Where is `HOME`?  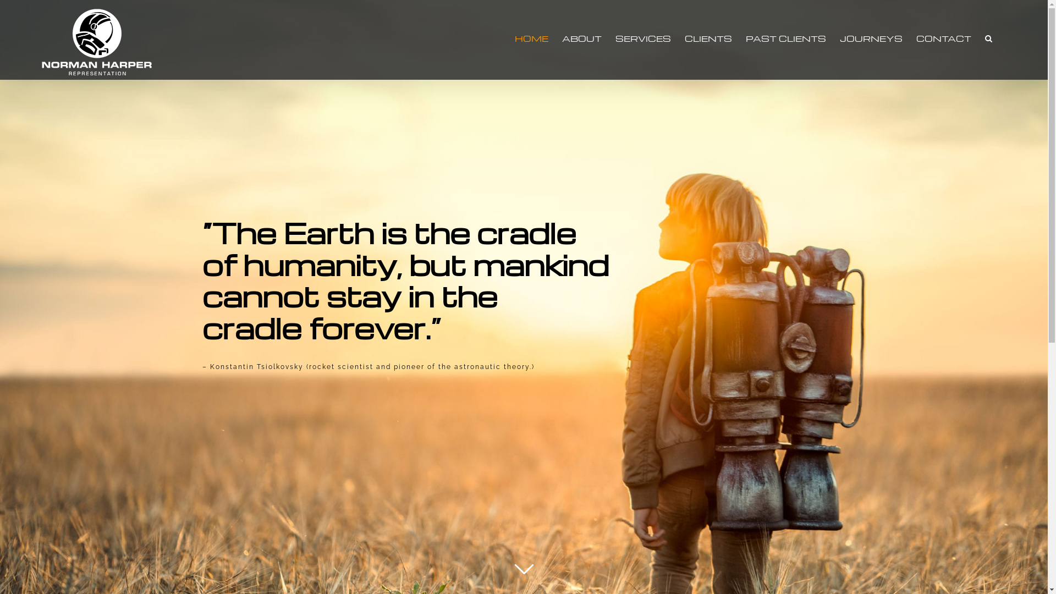 HOME is located at coordinates (531, 38).